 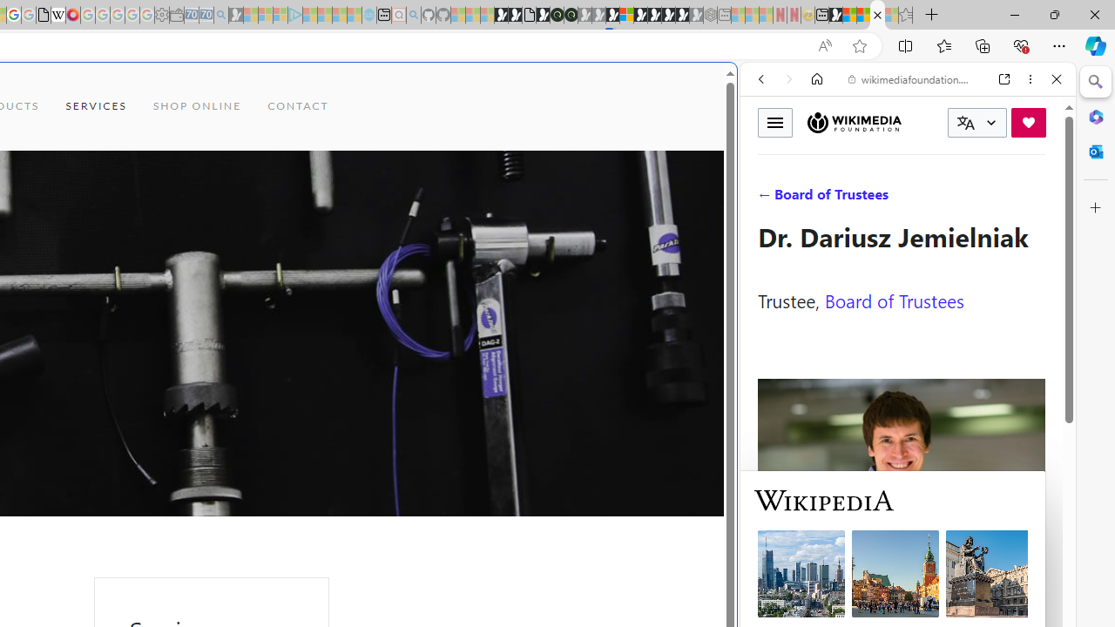 What do you see at coordinates (1004, 79) in the screenshot?
I see `Open link in new tab` at bounding box center [1004, 79].